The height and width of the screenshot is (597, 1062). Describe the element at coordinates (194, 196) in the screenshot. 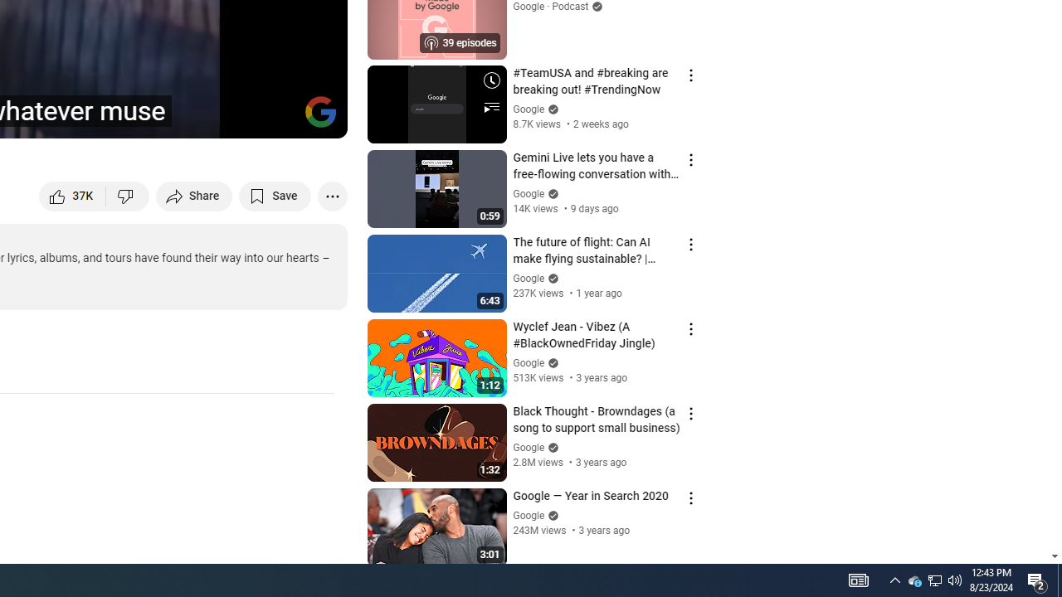

I see `Share` at that location.